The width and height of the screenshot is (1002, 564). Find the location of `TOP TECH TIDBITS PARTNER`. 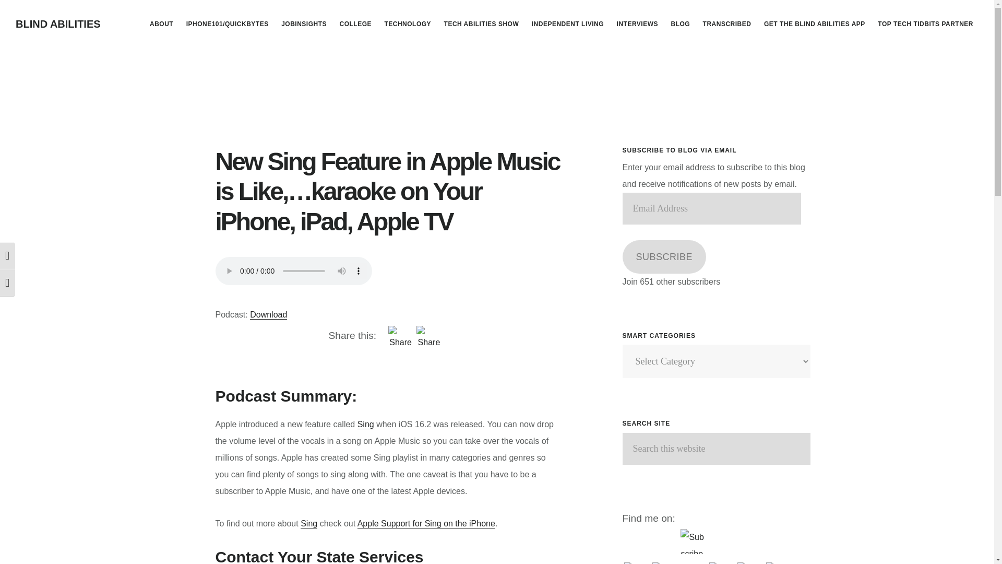

TOP TECH TIDBITS PARTNER is located at coordinates (926, 24).